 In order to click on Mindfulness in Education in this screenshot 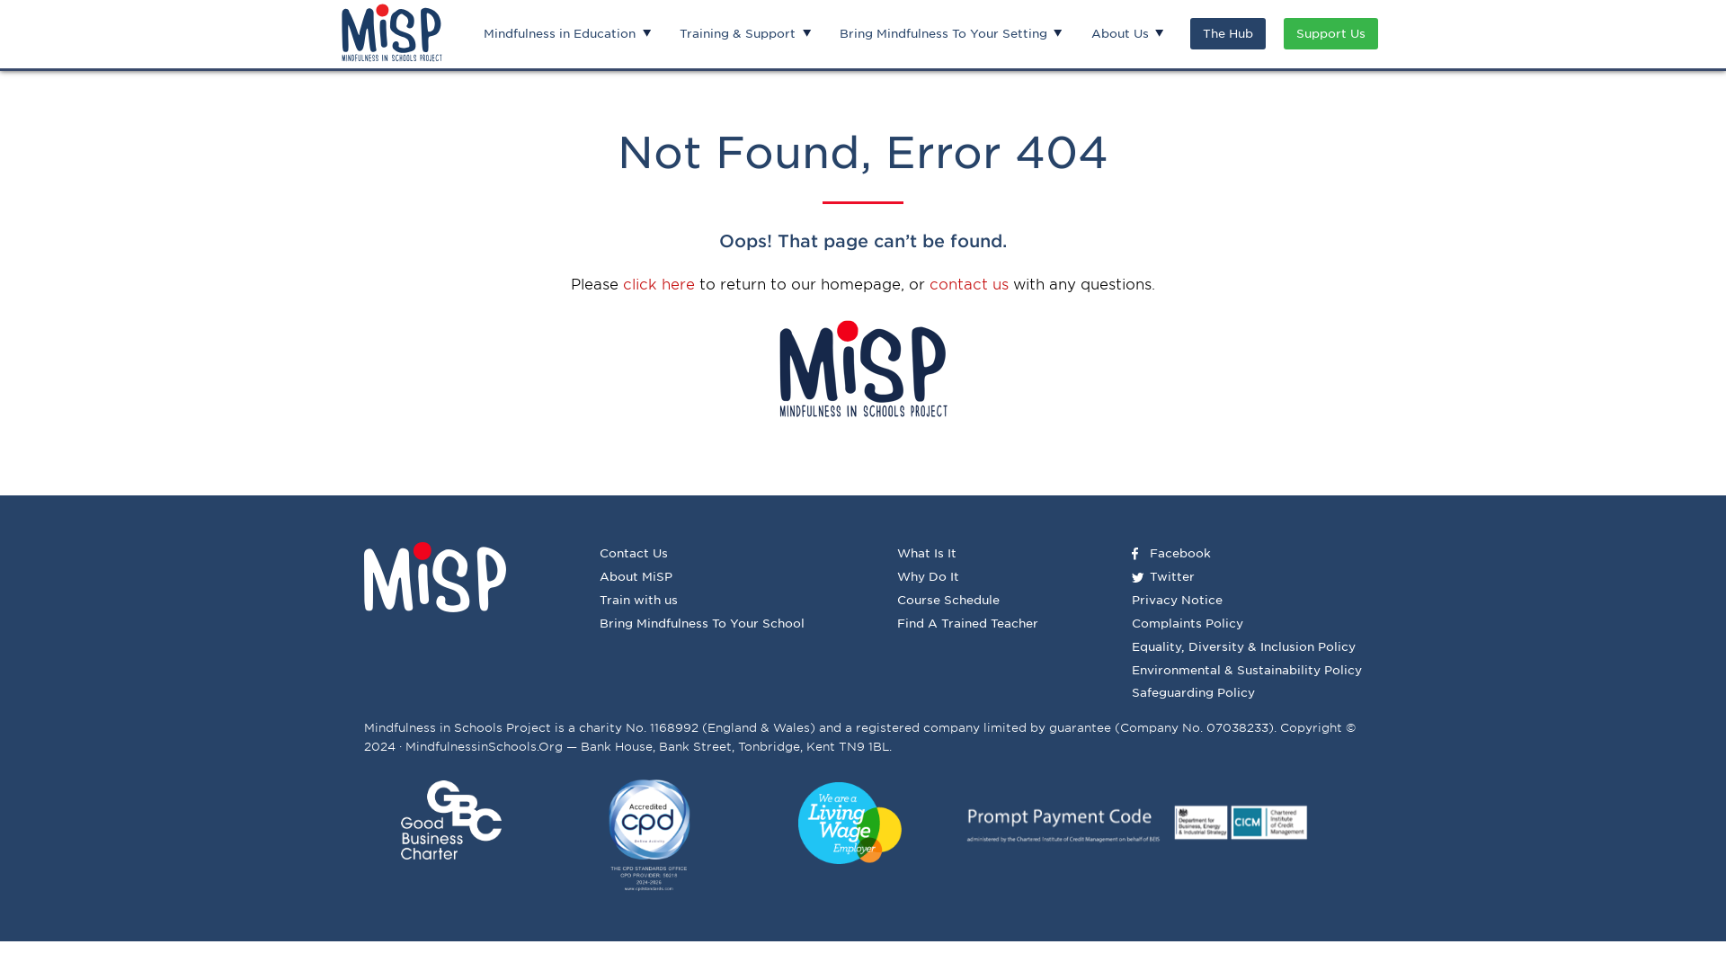, I will do `click(559, 34)`.